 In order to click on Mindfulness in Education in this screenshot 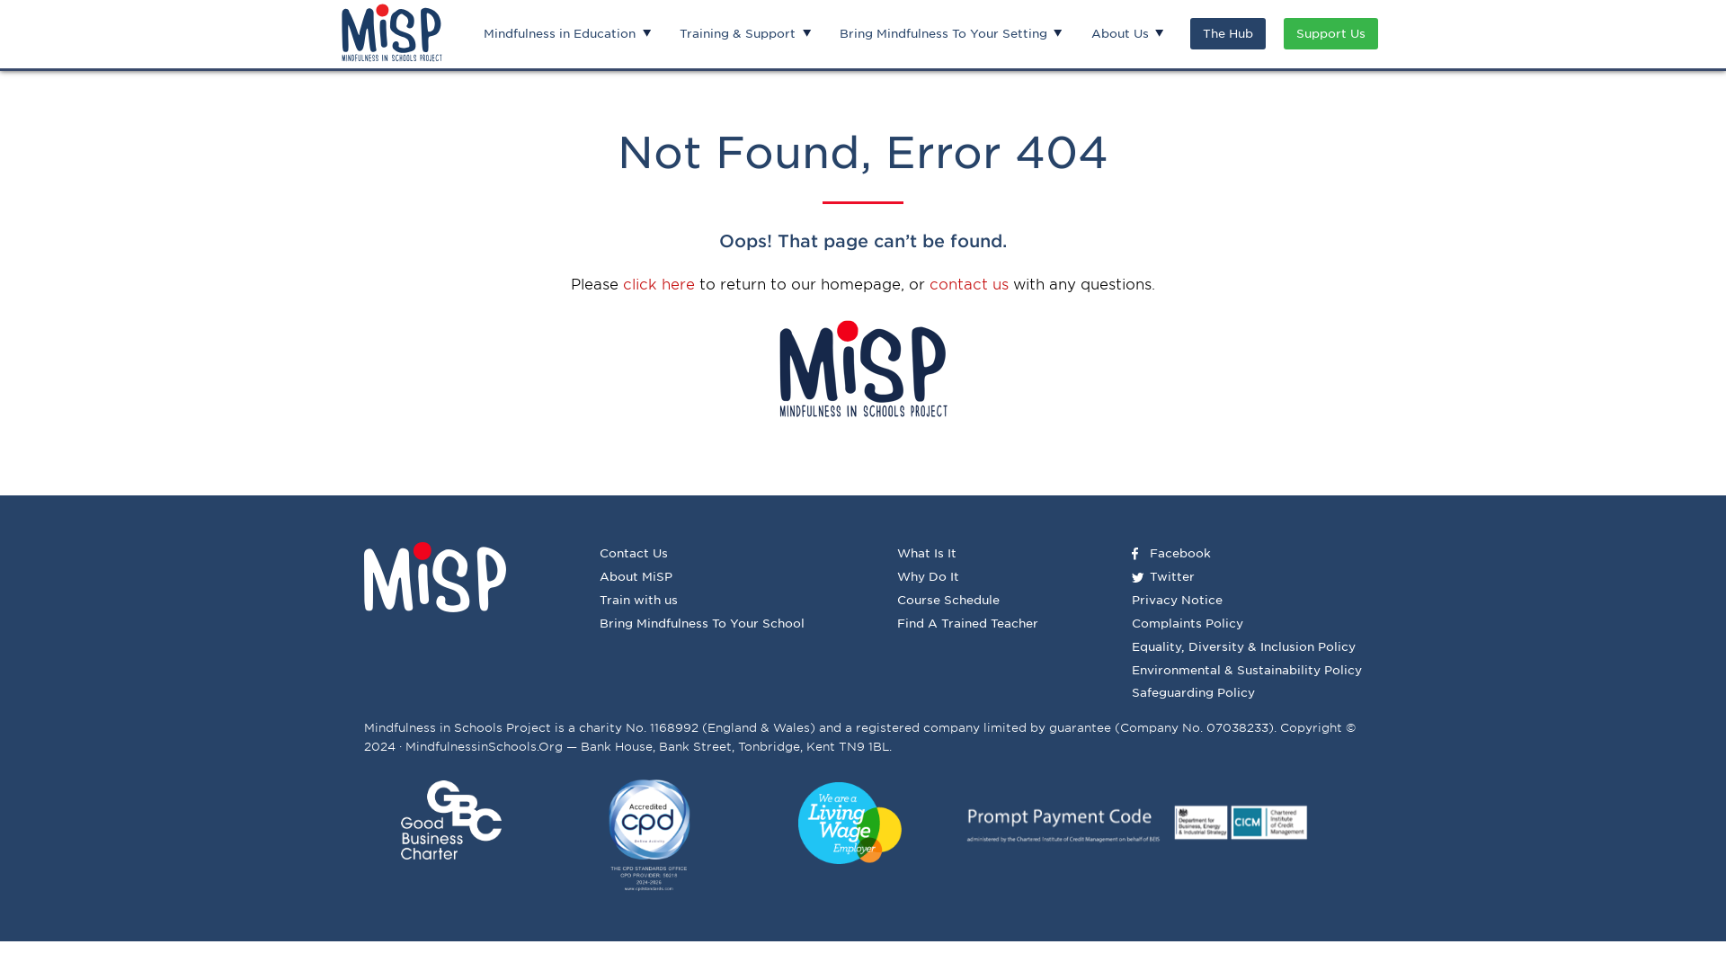, I will do `click(559, 34)`.